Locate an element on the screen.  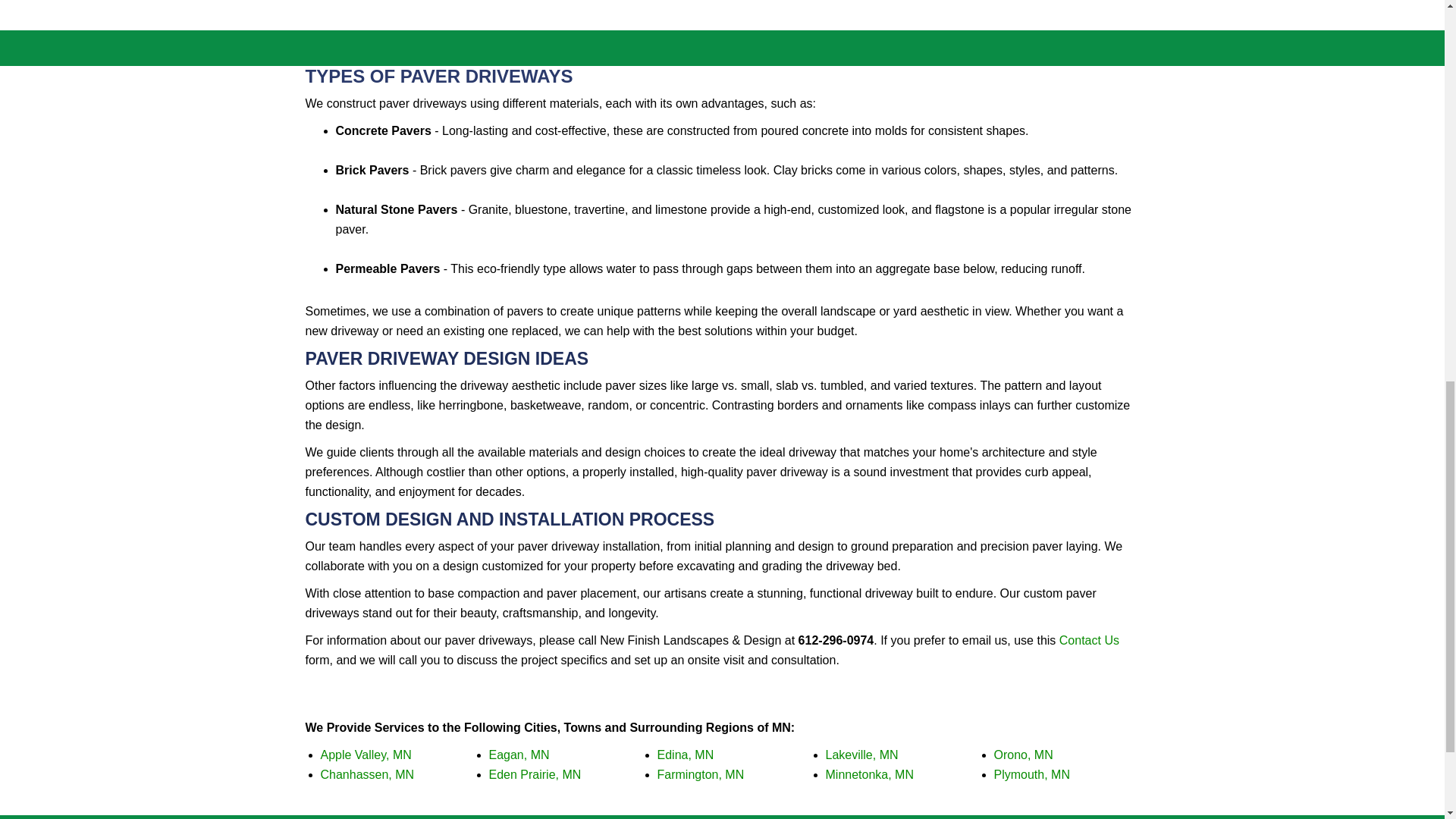
Chanhassen, MN is located at coordinates (367, 775).